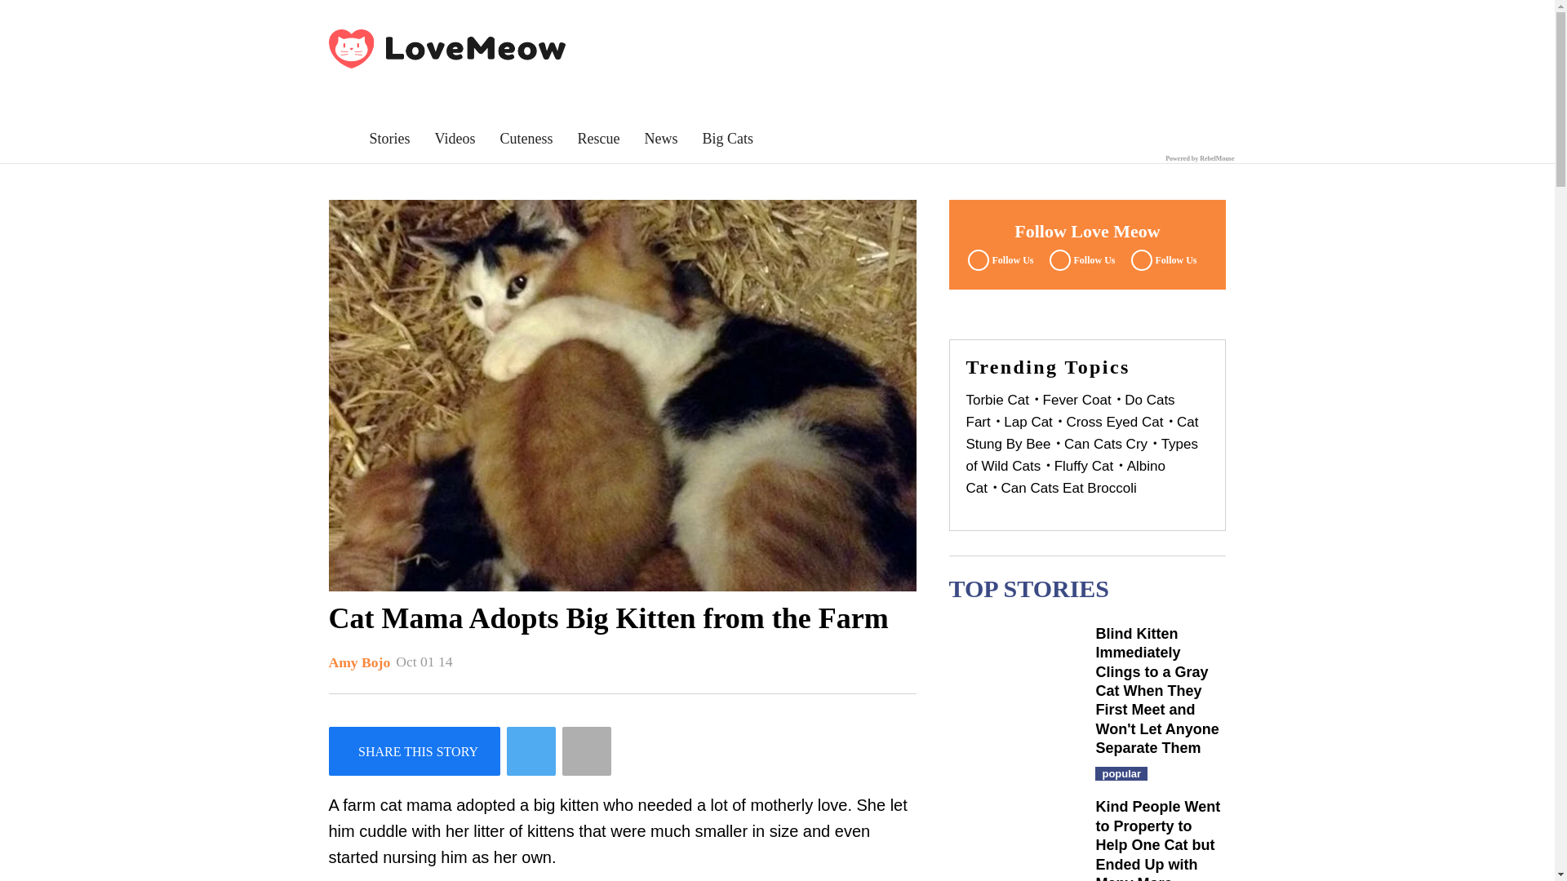 The image size is (1567, 881). What do you see at coordinates (1080, 259) in the screenshot?
I see `Twitter` at bounding box center [1080, 259].